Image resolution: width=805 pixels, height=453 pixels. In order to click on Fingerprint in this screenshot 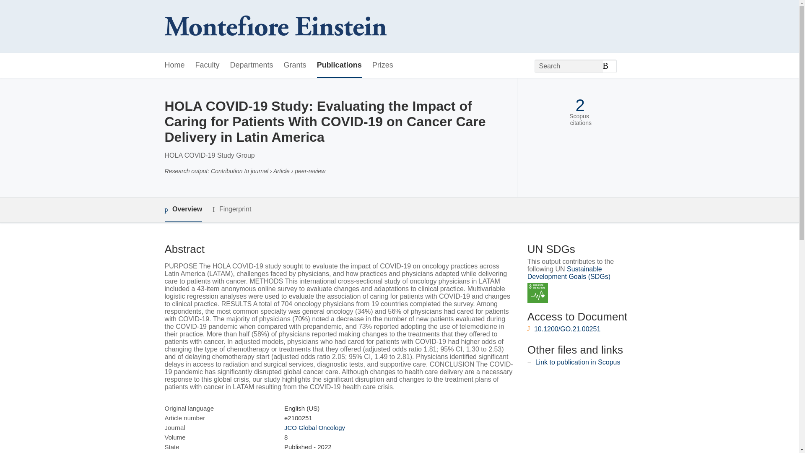, I will do `click(231, 209)`.